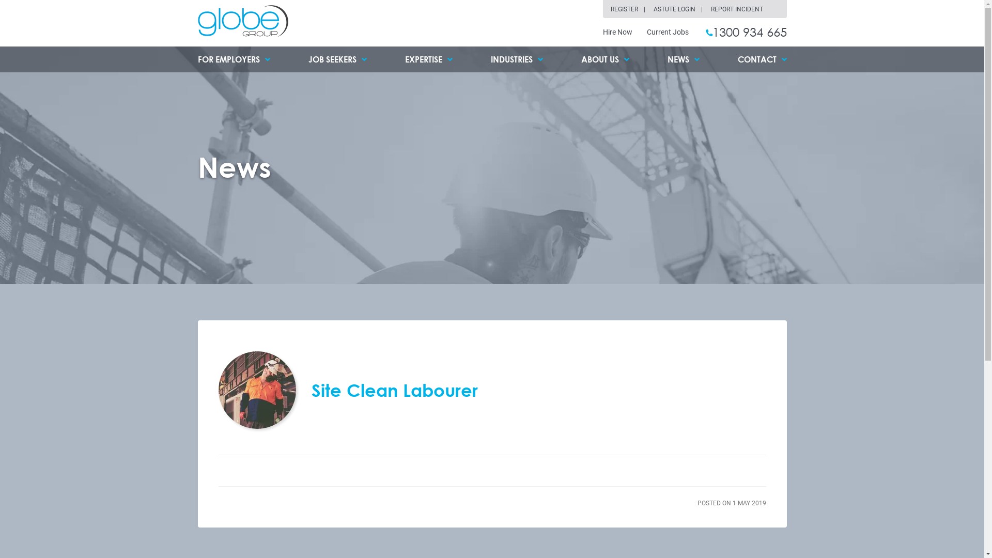 The image size is (992, 558). What do you see at coordinates (517, 59) in the screenshot?
I see `INDUSTRIES` at bounding box center [517, 59].